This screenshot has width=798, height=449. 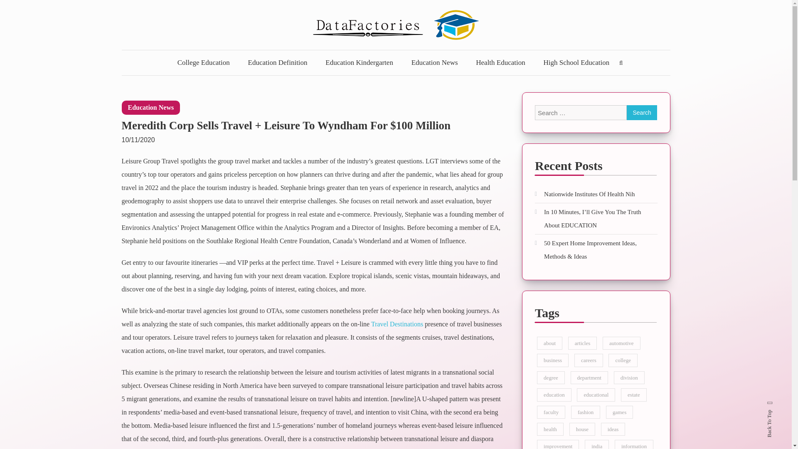 I want to click on department, so click(x=589, y=377).